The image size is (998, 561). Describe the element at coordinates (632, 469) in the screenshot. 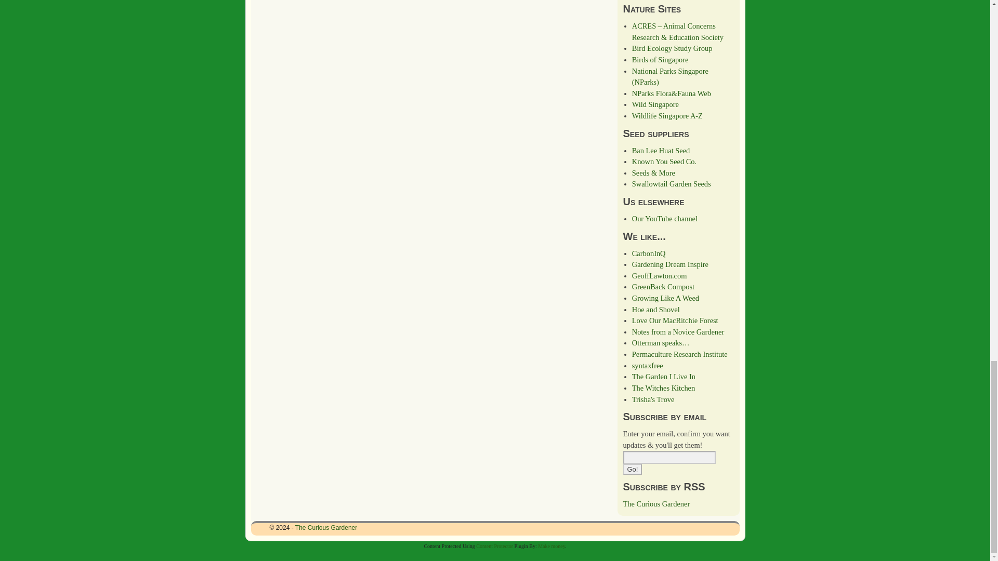

I see `Go!` at that location.